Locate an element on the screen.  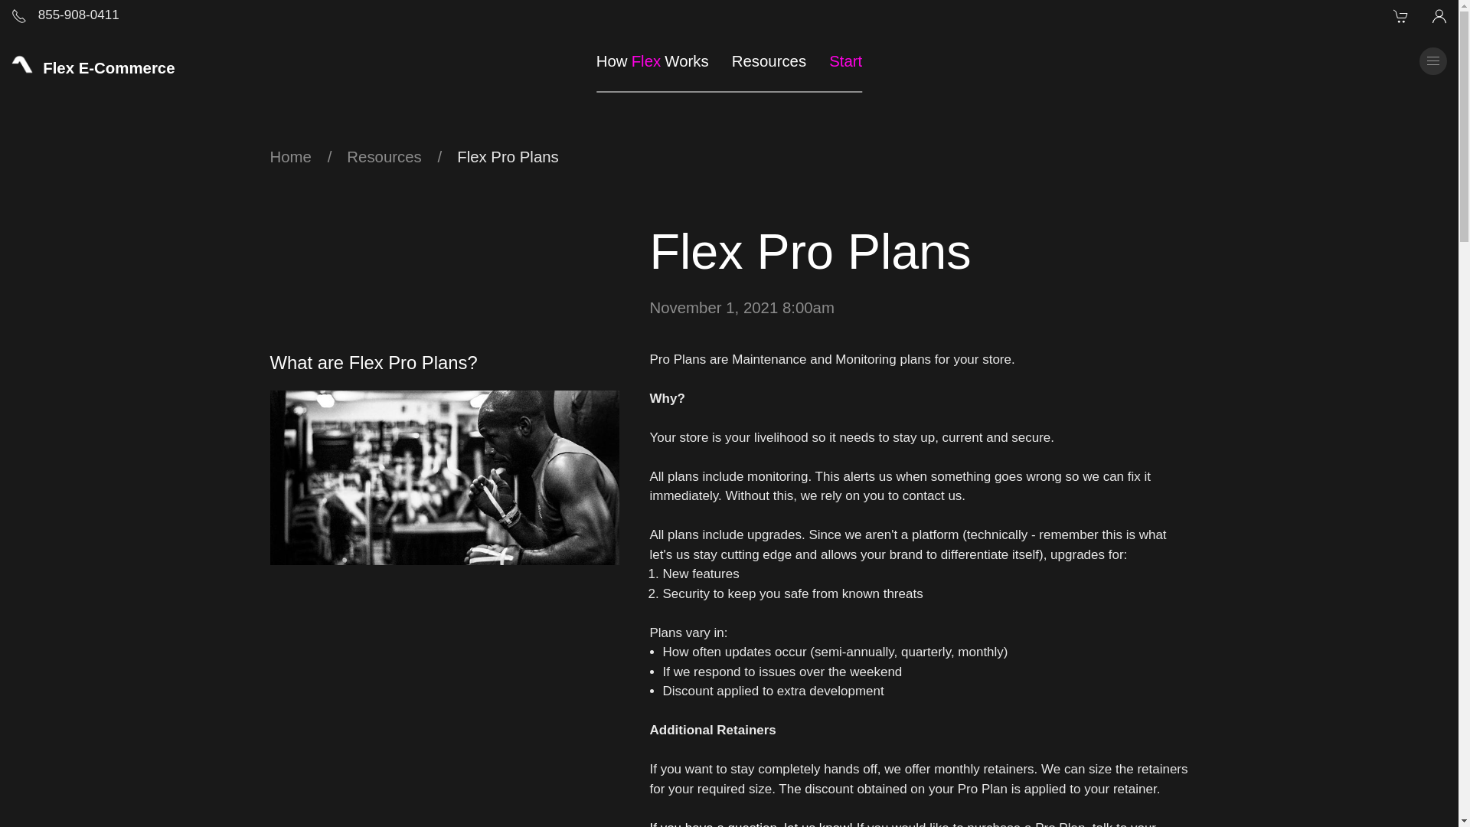
Home is located at coordinates (384, 157).